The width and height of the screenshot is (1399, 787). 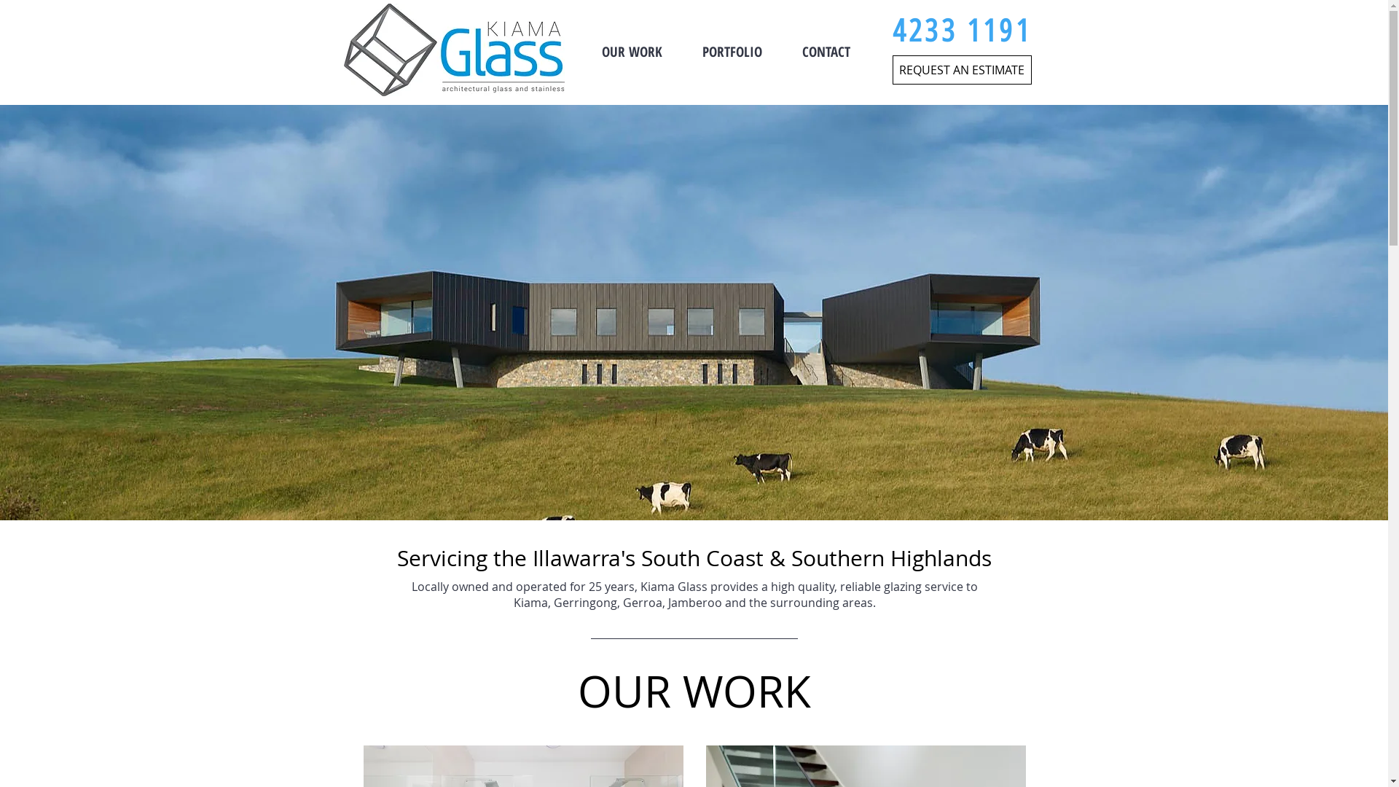 I want to click on OUR WORK, so click(x=632, y=52).